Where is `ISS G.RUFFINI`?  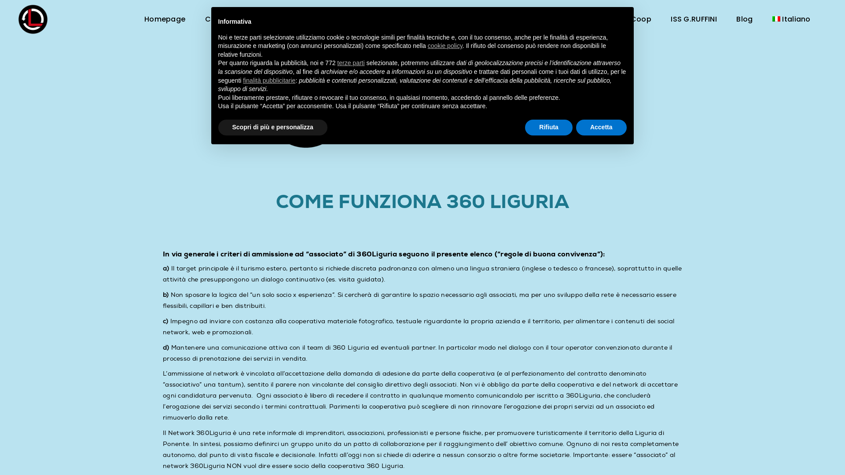
ISS G.RUFFINI is located at coordinates (694, 19).